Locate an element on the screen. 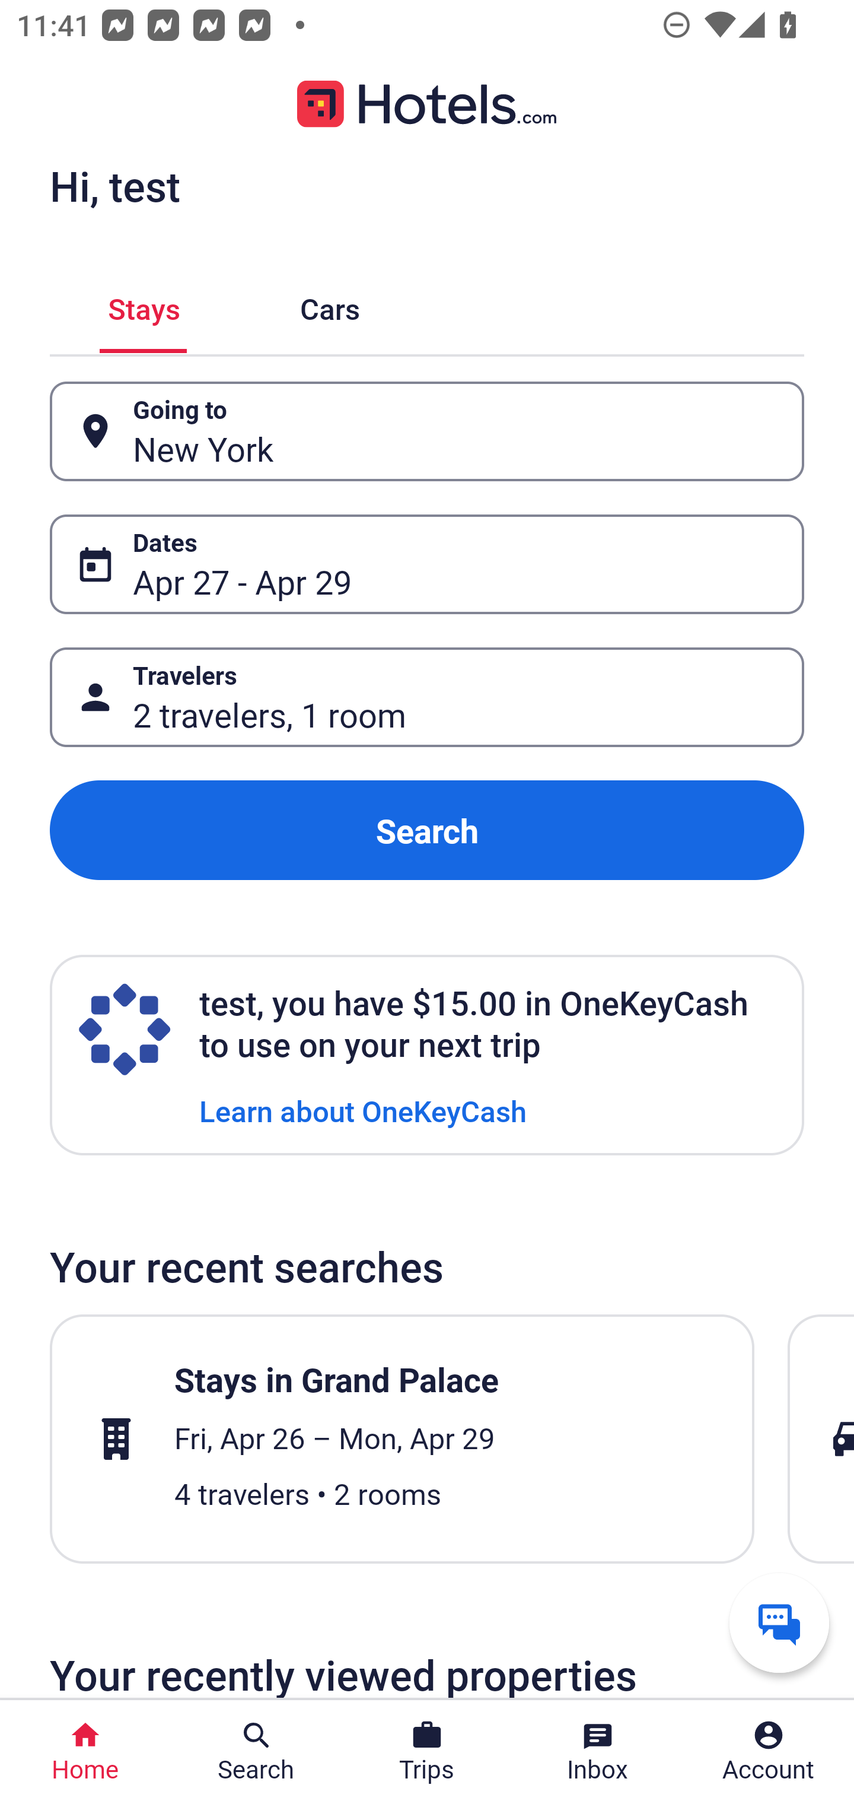  Learn about OneKeyCash Learn about OneKeyCash Link is located at coordinates (363, 1110).